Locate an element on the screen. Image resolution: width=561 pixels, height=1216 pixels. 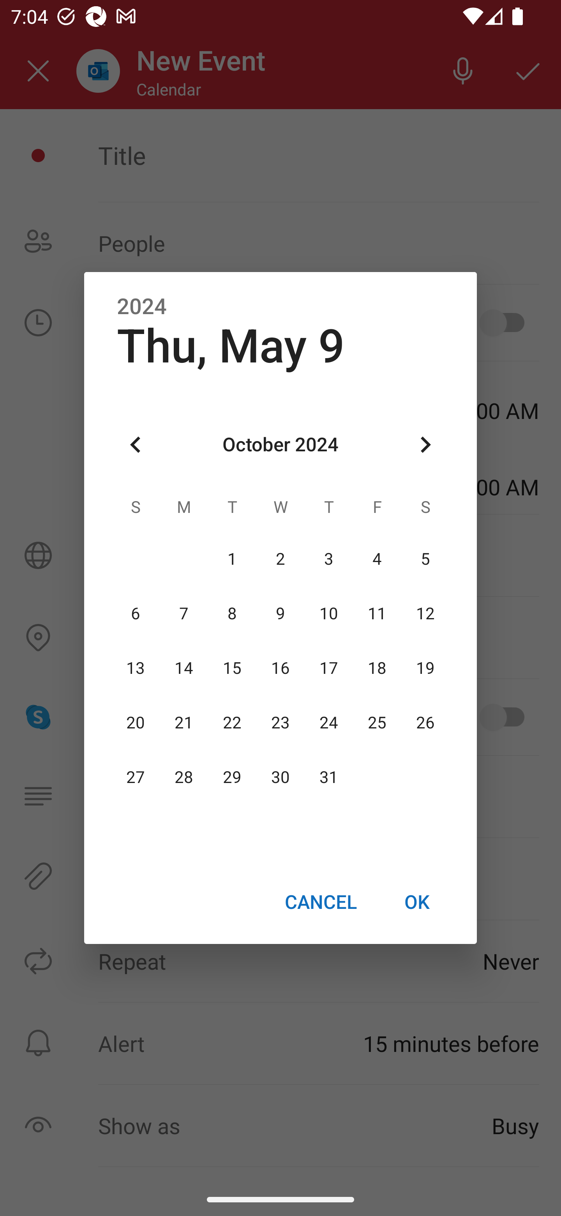
21 21 October 2024 is located at coordinates (184, 723).